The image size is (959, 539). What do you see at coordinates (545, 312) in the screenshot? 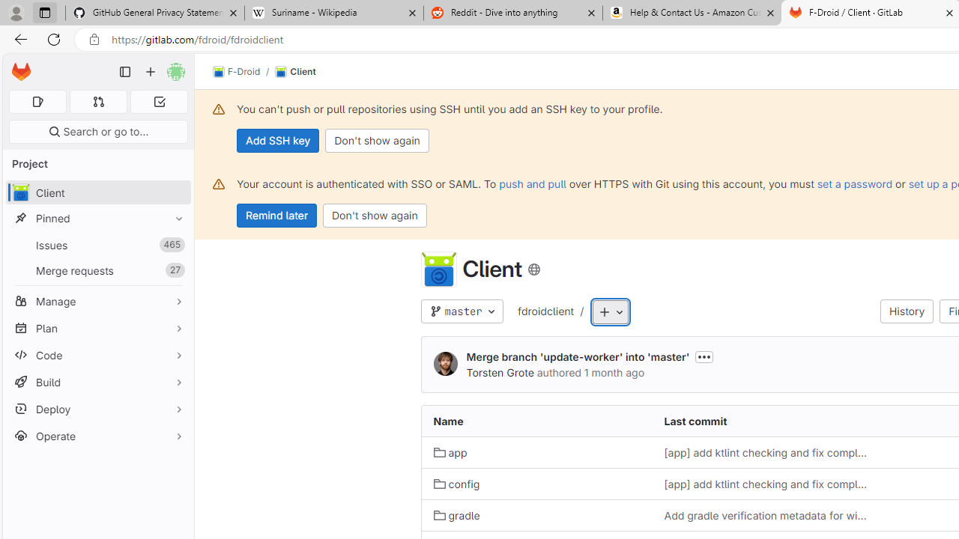
I see `fdroidclient` at bounding box center [545, 312].